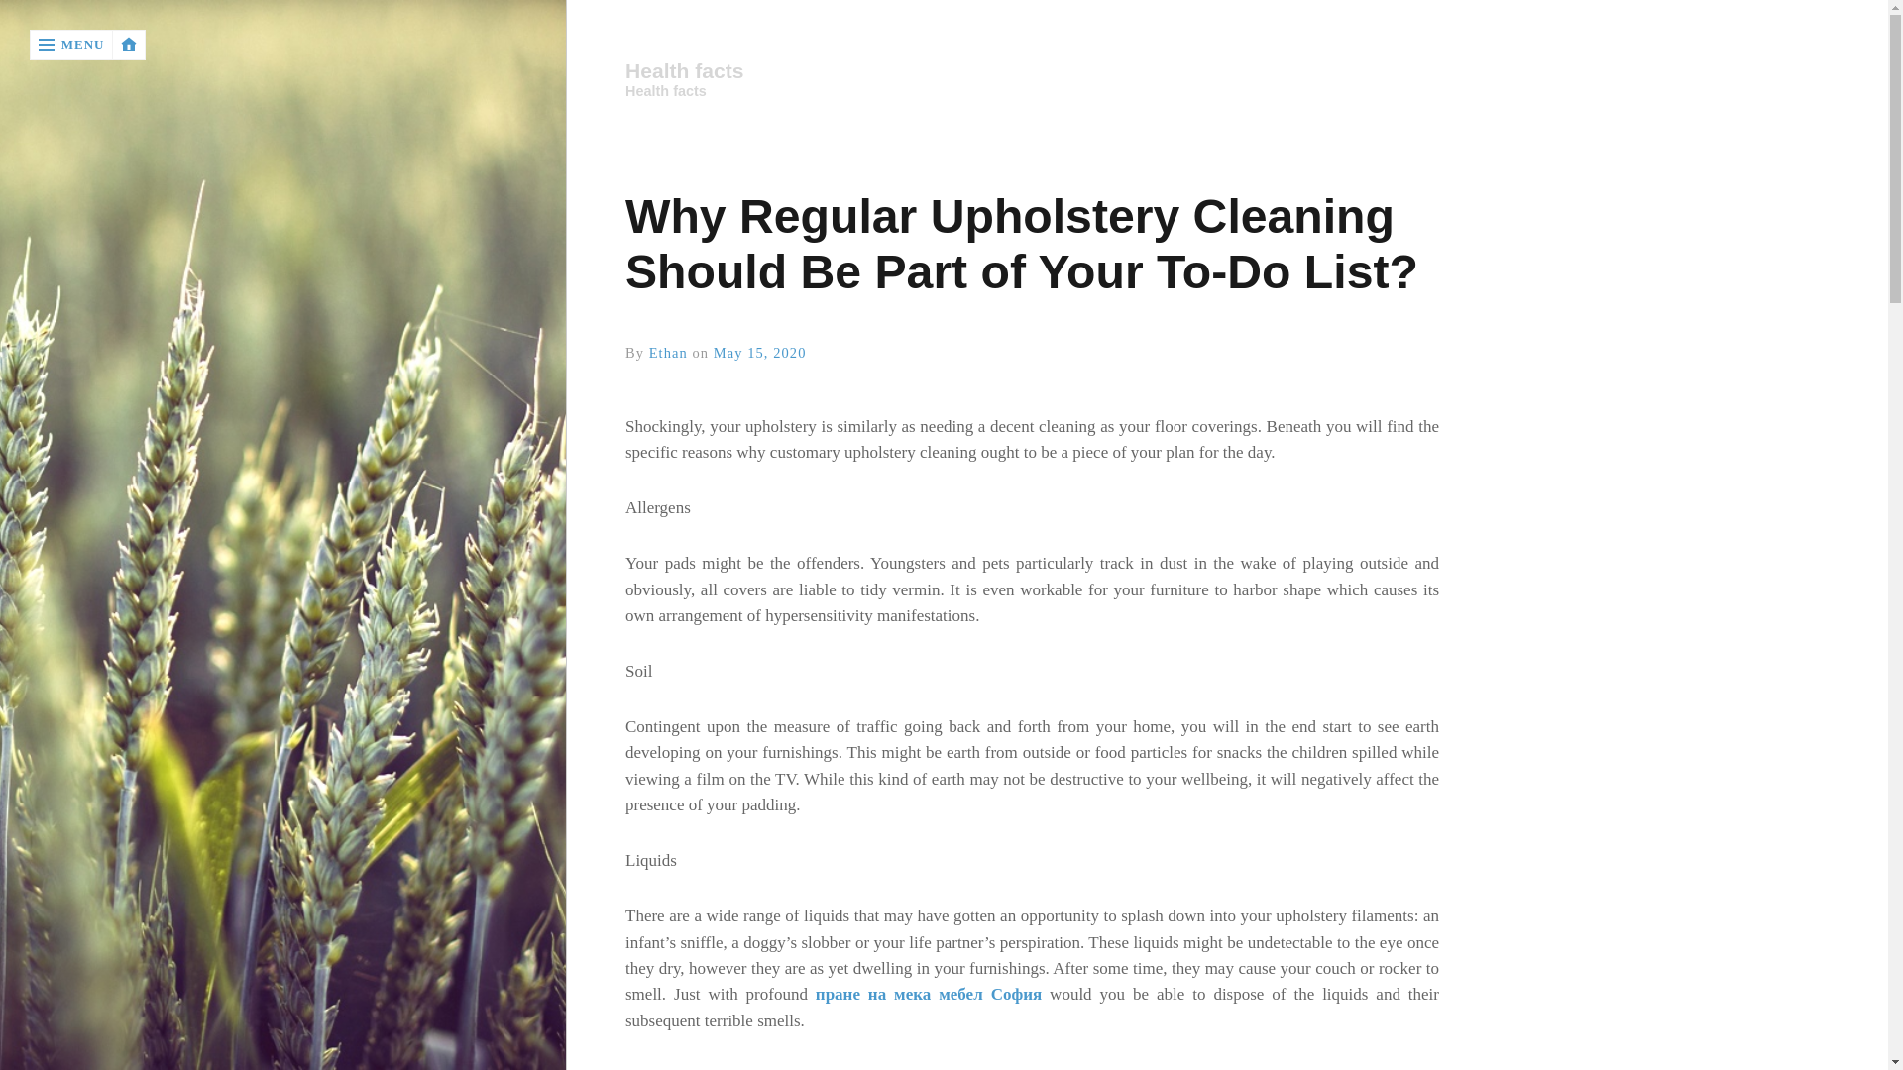 The width and height of the screenshot is (1903, 1070). Describe the element at coordinates (760, 352) in the screenshot. I see `May 15, 2020` at that location.